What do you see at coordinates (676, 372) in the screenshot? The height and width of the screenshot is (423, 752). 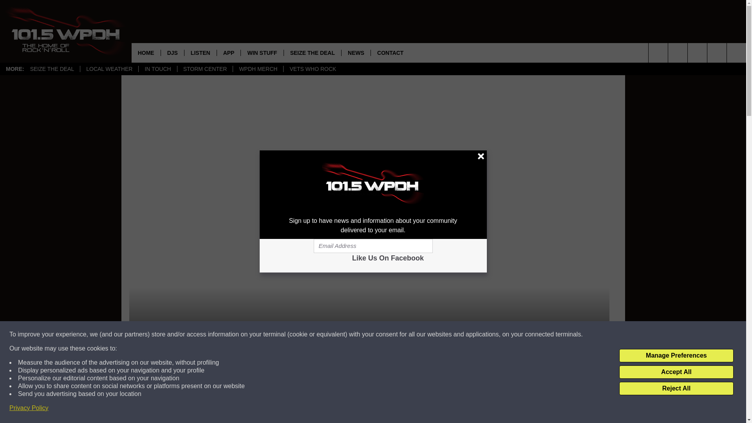 I see `Accept All` at bounding box center [676, 372].